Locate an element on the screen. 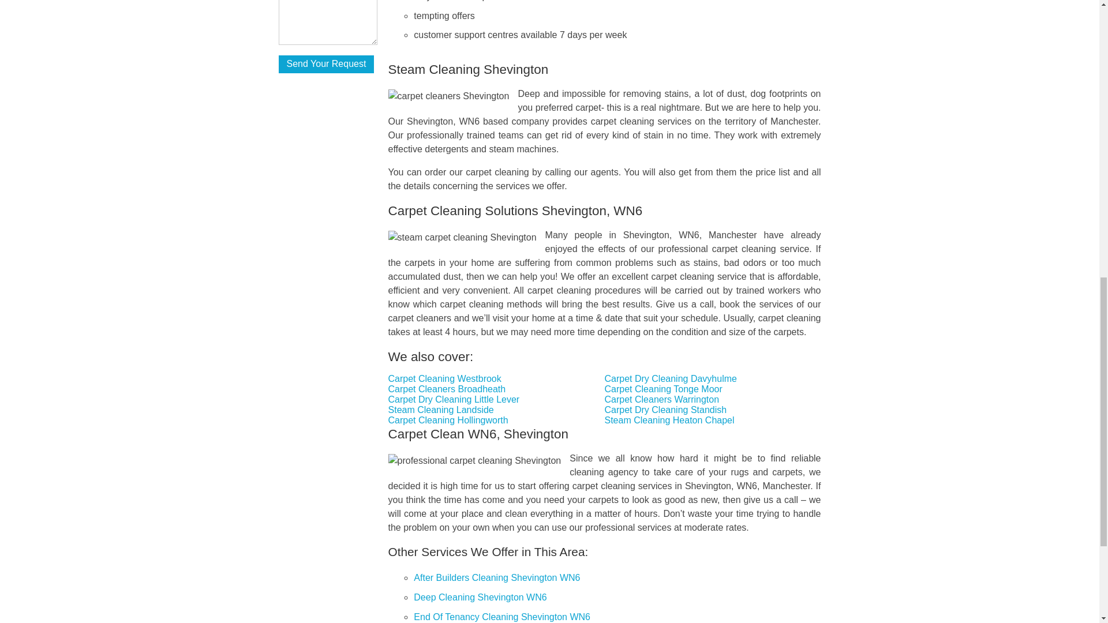  Carpet Cleaners Broadheath is located at coordinates (447, 389).